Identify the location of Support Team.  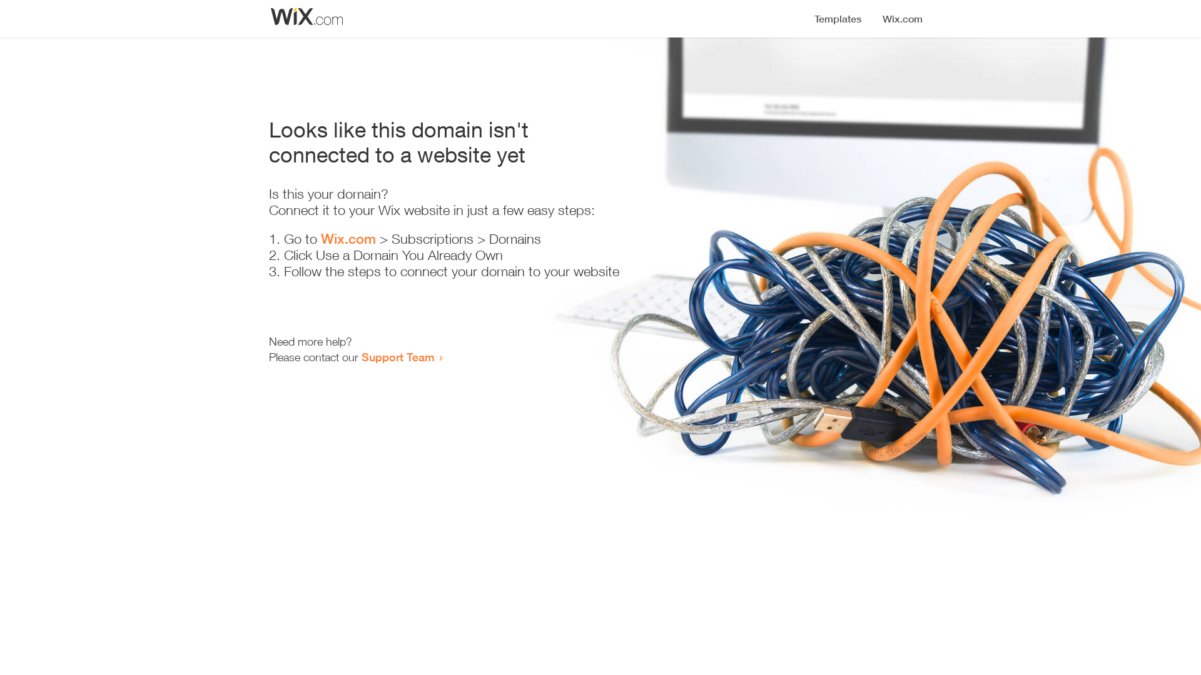
(398, 357).